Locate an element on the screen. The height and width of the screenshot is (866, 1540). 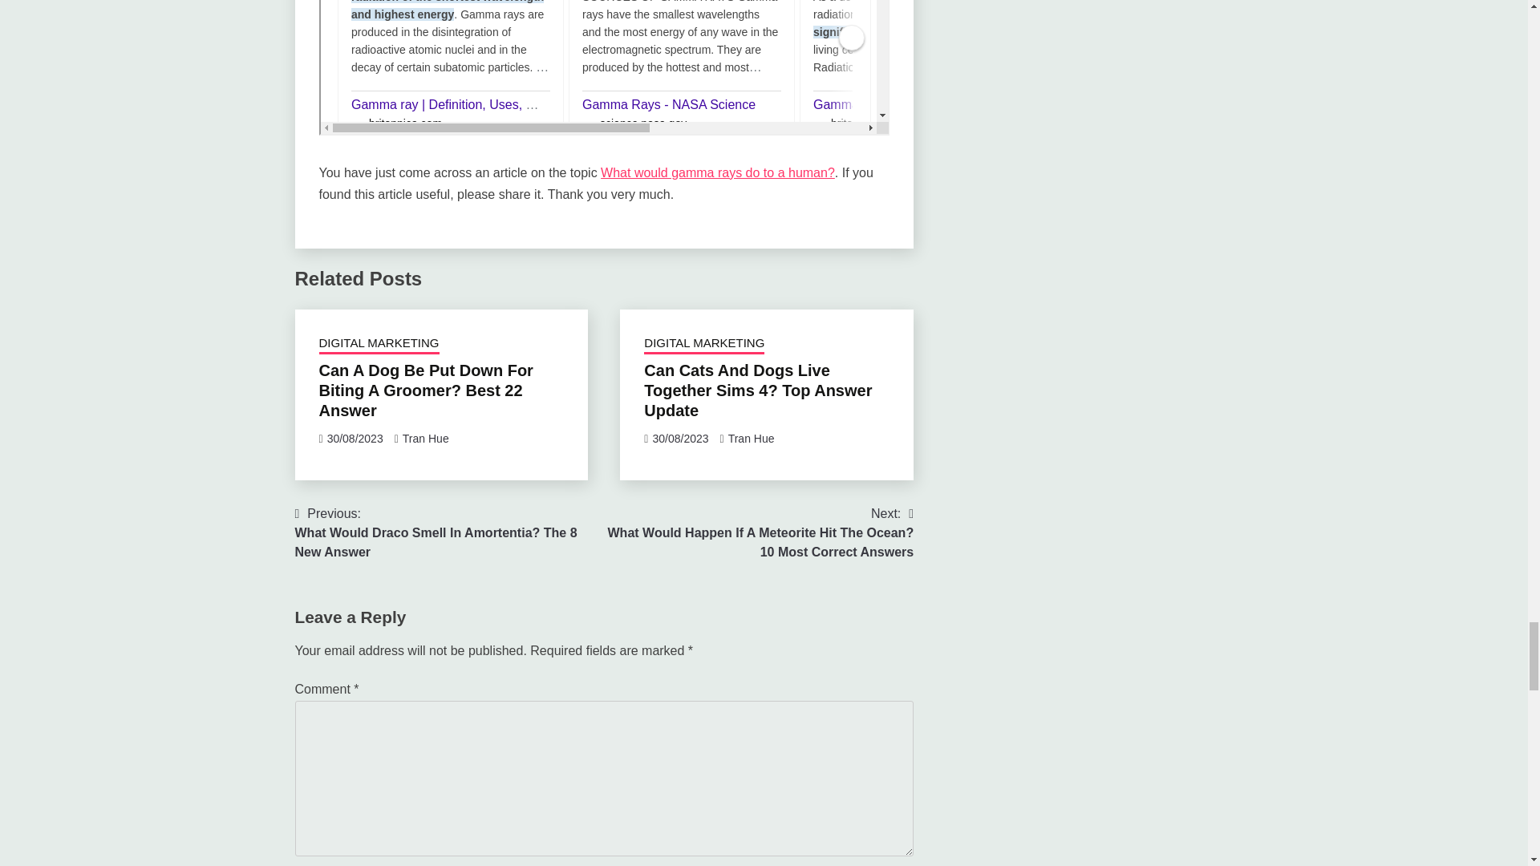
What would gamma rays do to a human? is located at coordinates (604, 67).